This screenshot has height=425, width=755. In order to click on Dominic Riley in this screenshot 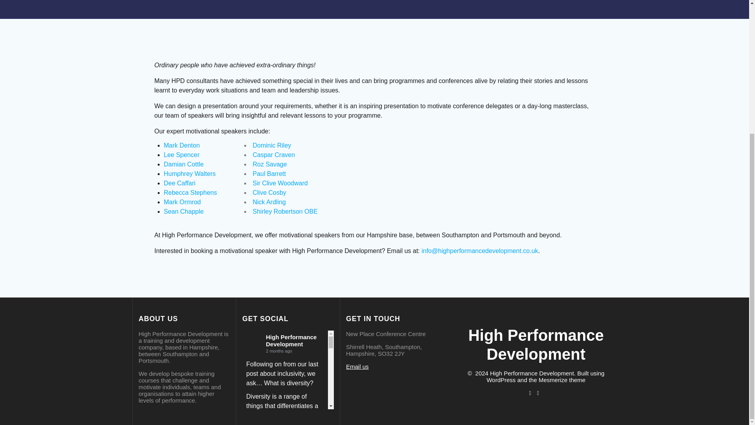, I will do `click(271, 145)`.